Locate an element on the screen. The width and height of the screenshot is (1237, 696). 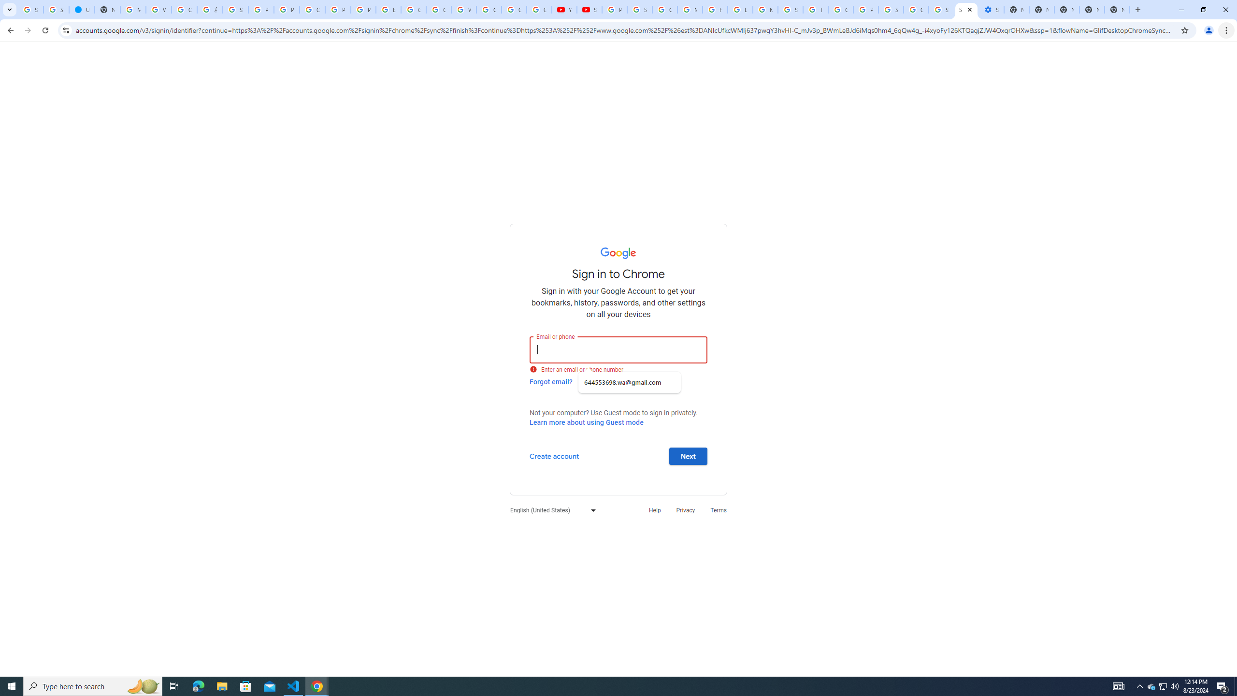
English (United States) is located at coordinates (550, 510).